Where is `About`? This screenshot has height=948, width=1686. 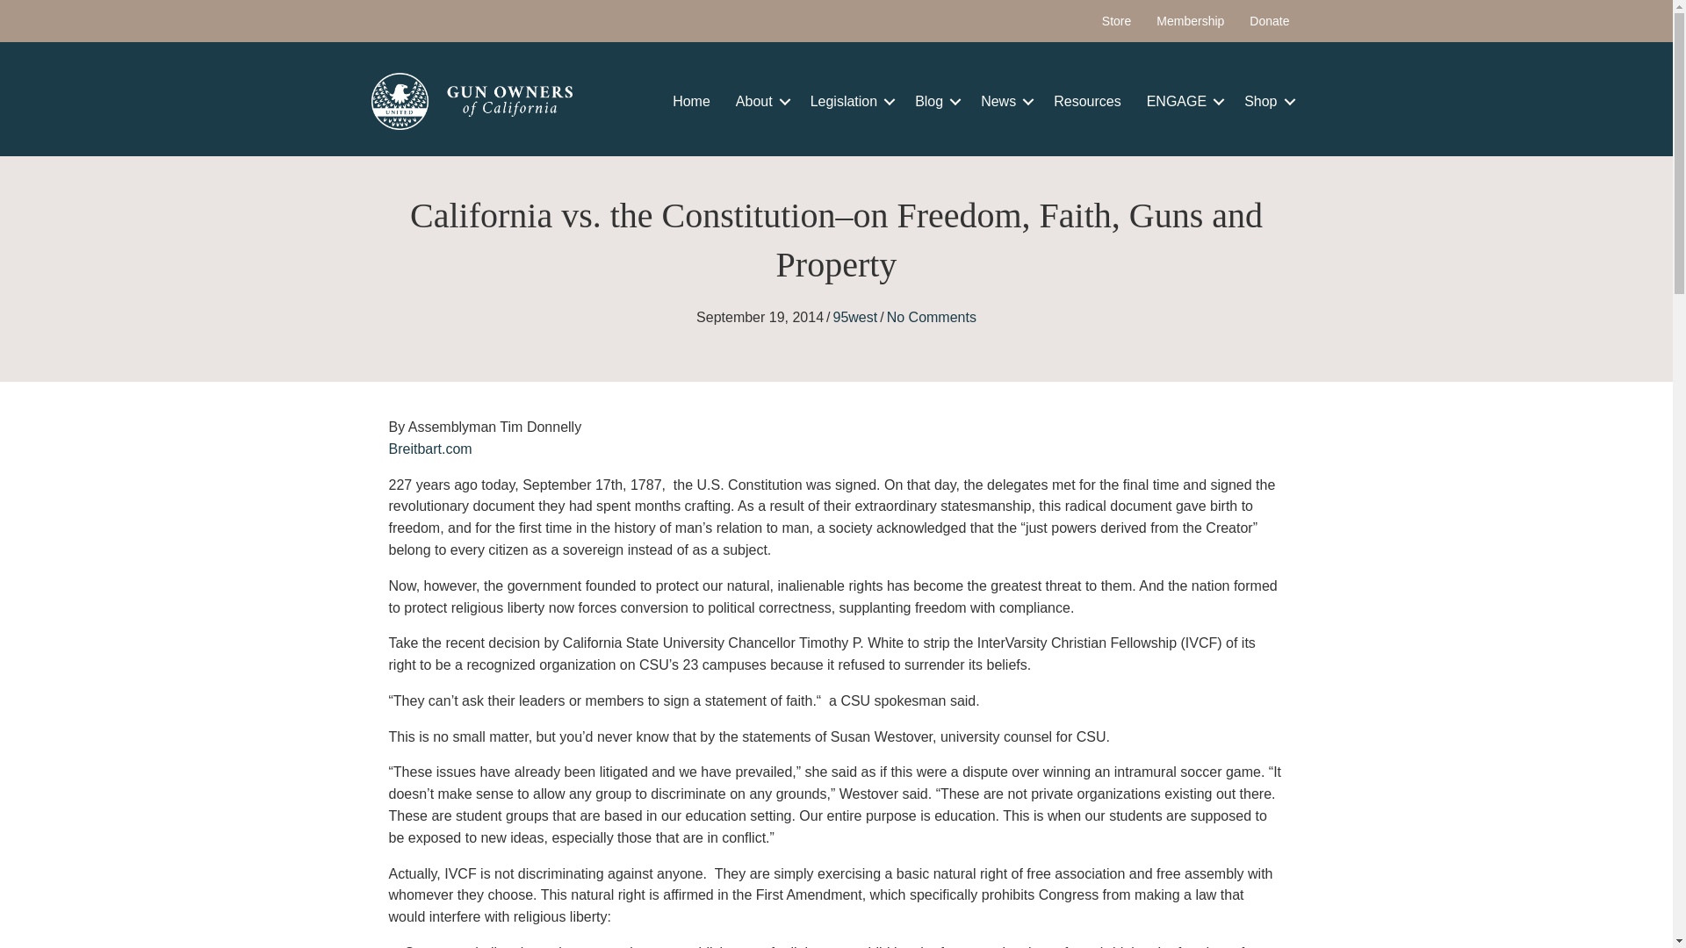 About is located at coordinates (760, 102).